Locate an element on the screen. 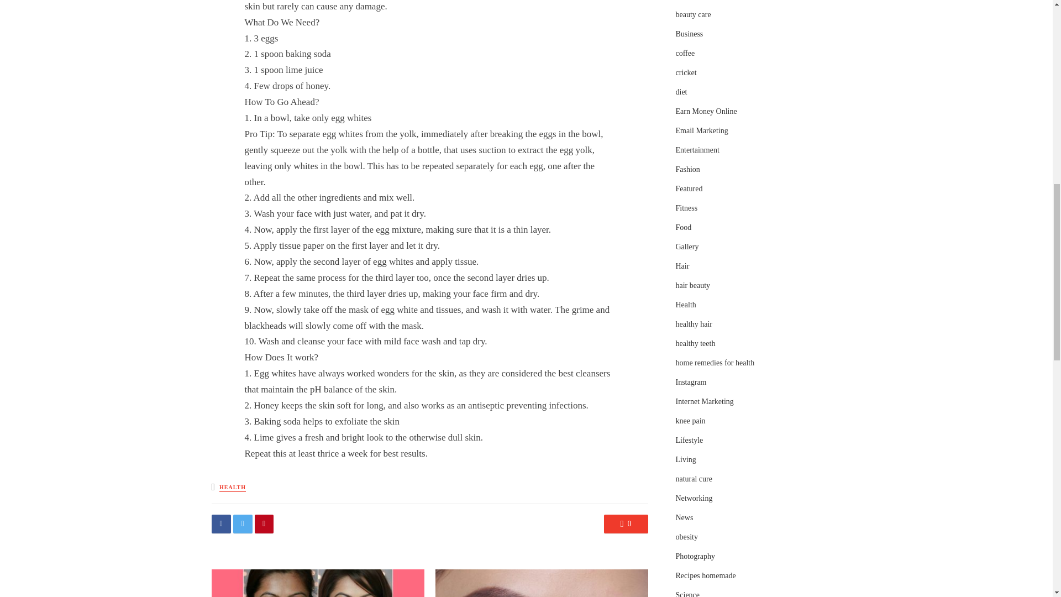  Share on Facebook is located at coordinates (220, 524).